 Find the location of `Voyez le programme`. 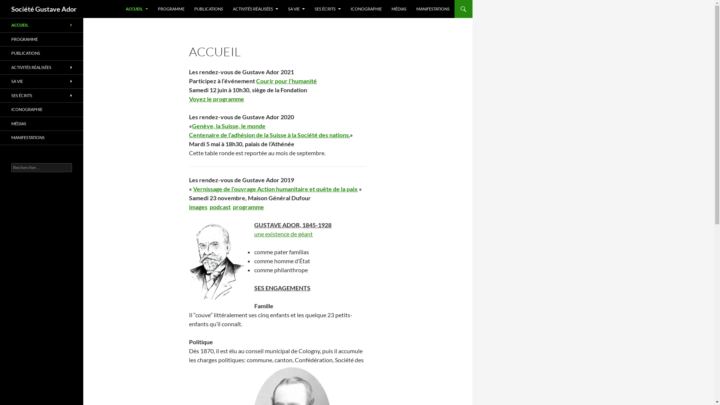

Voyez le programme is located at coordinates (217, 99).